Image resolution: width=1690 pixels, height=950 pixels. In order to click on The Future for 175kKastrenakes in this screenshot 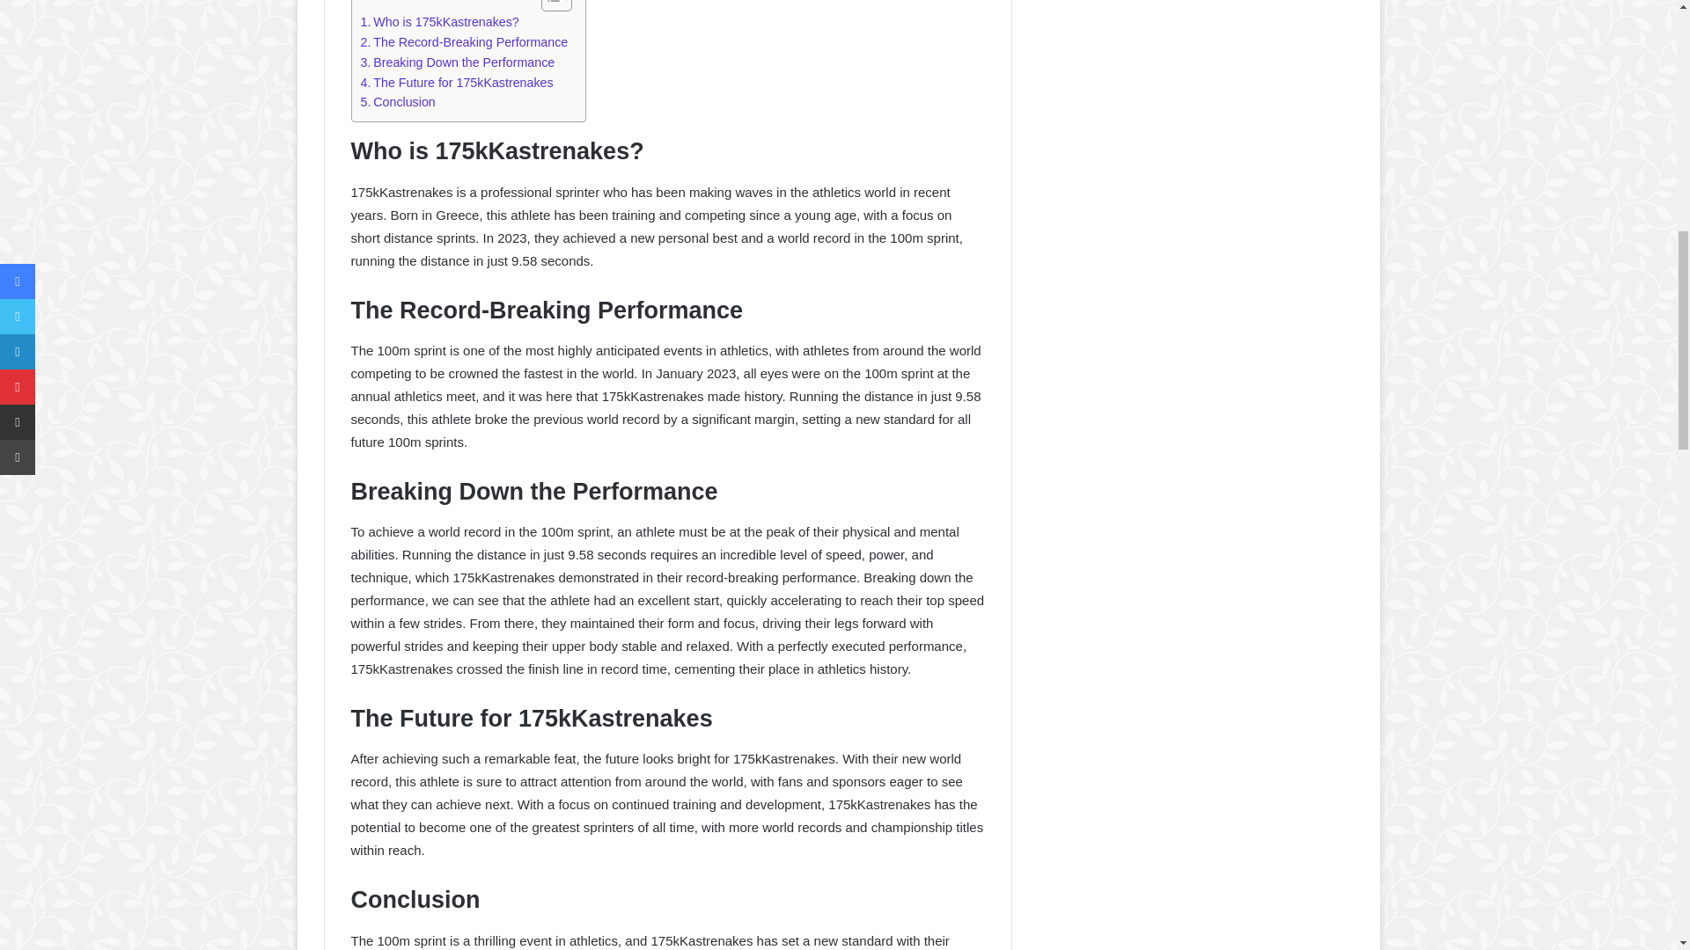, I will do `click(458, 83)`.